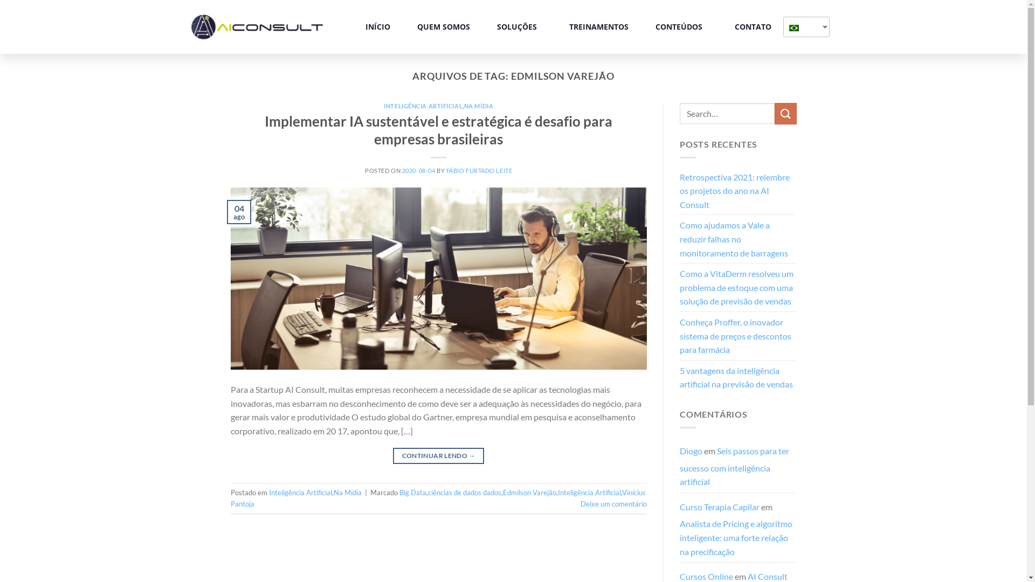 Image resolution: width=1035 pixels, height=582 pixels. Describe the element at coordinates (444, 27) in the screenshot. I see `QUEM SOMOS` at that location.